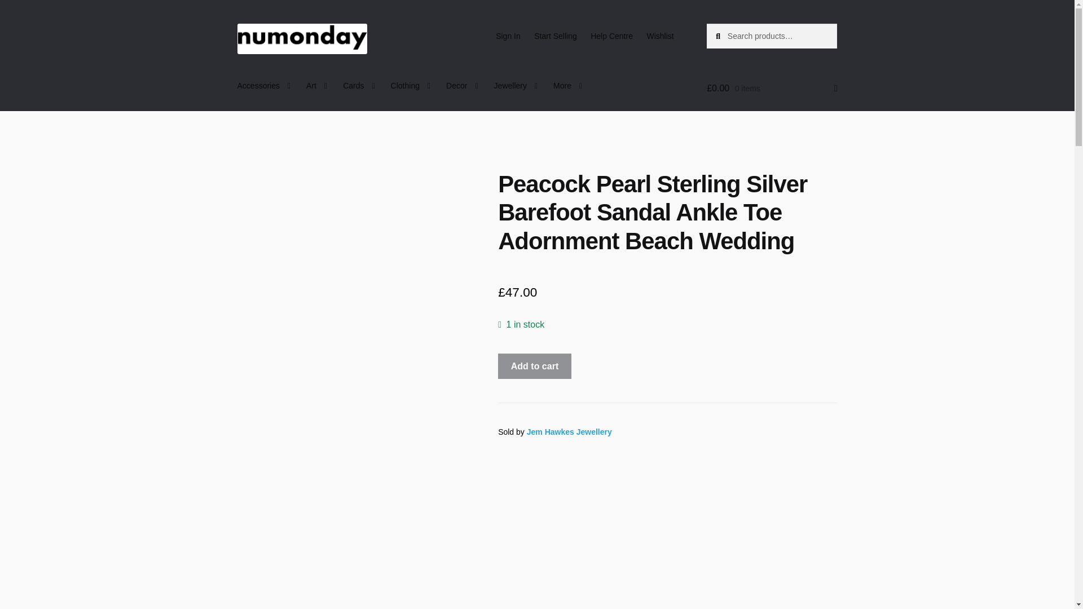 This screenshot has width=1083, height=609. Describe the element at coordinates (660, 36) in the screenshot. I see `Wishlist` at that location.